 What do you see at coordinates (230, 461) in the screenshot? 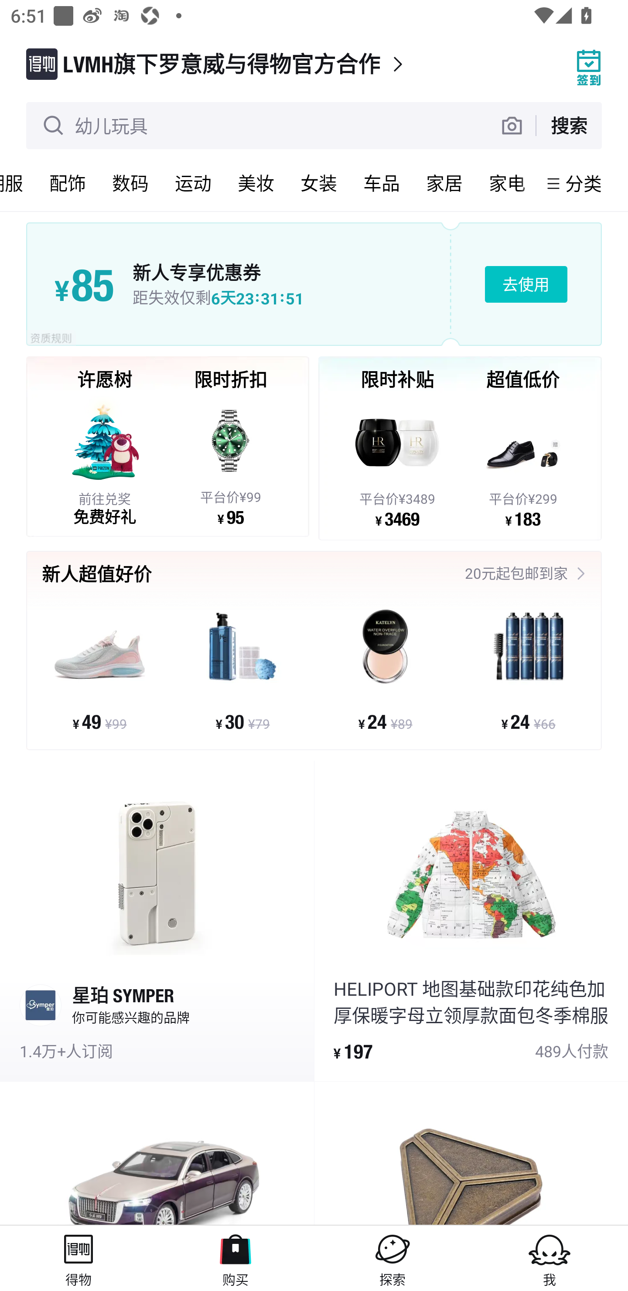
I see `平台价¥99 ¥ 95` at bounding box center [230, 461].